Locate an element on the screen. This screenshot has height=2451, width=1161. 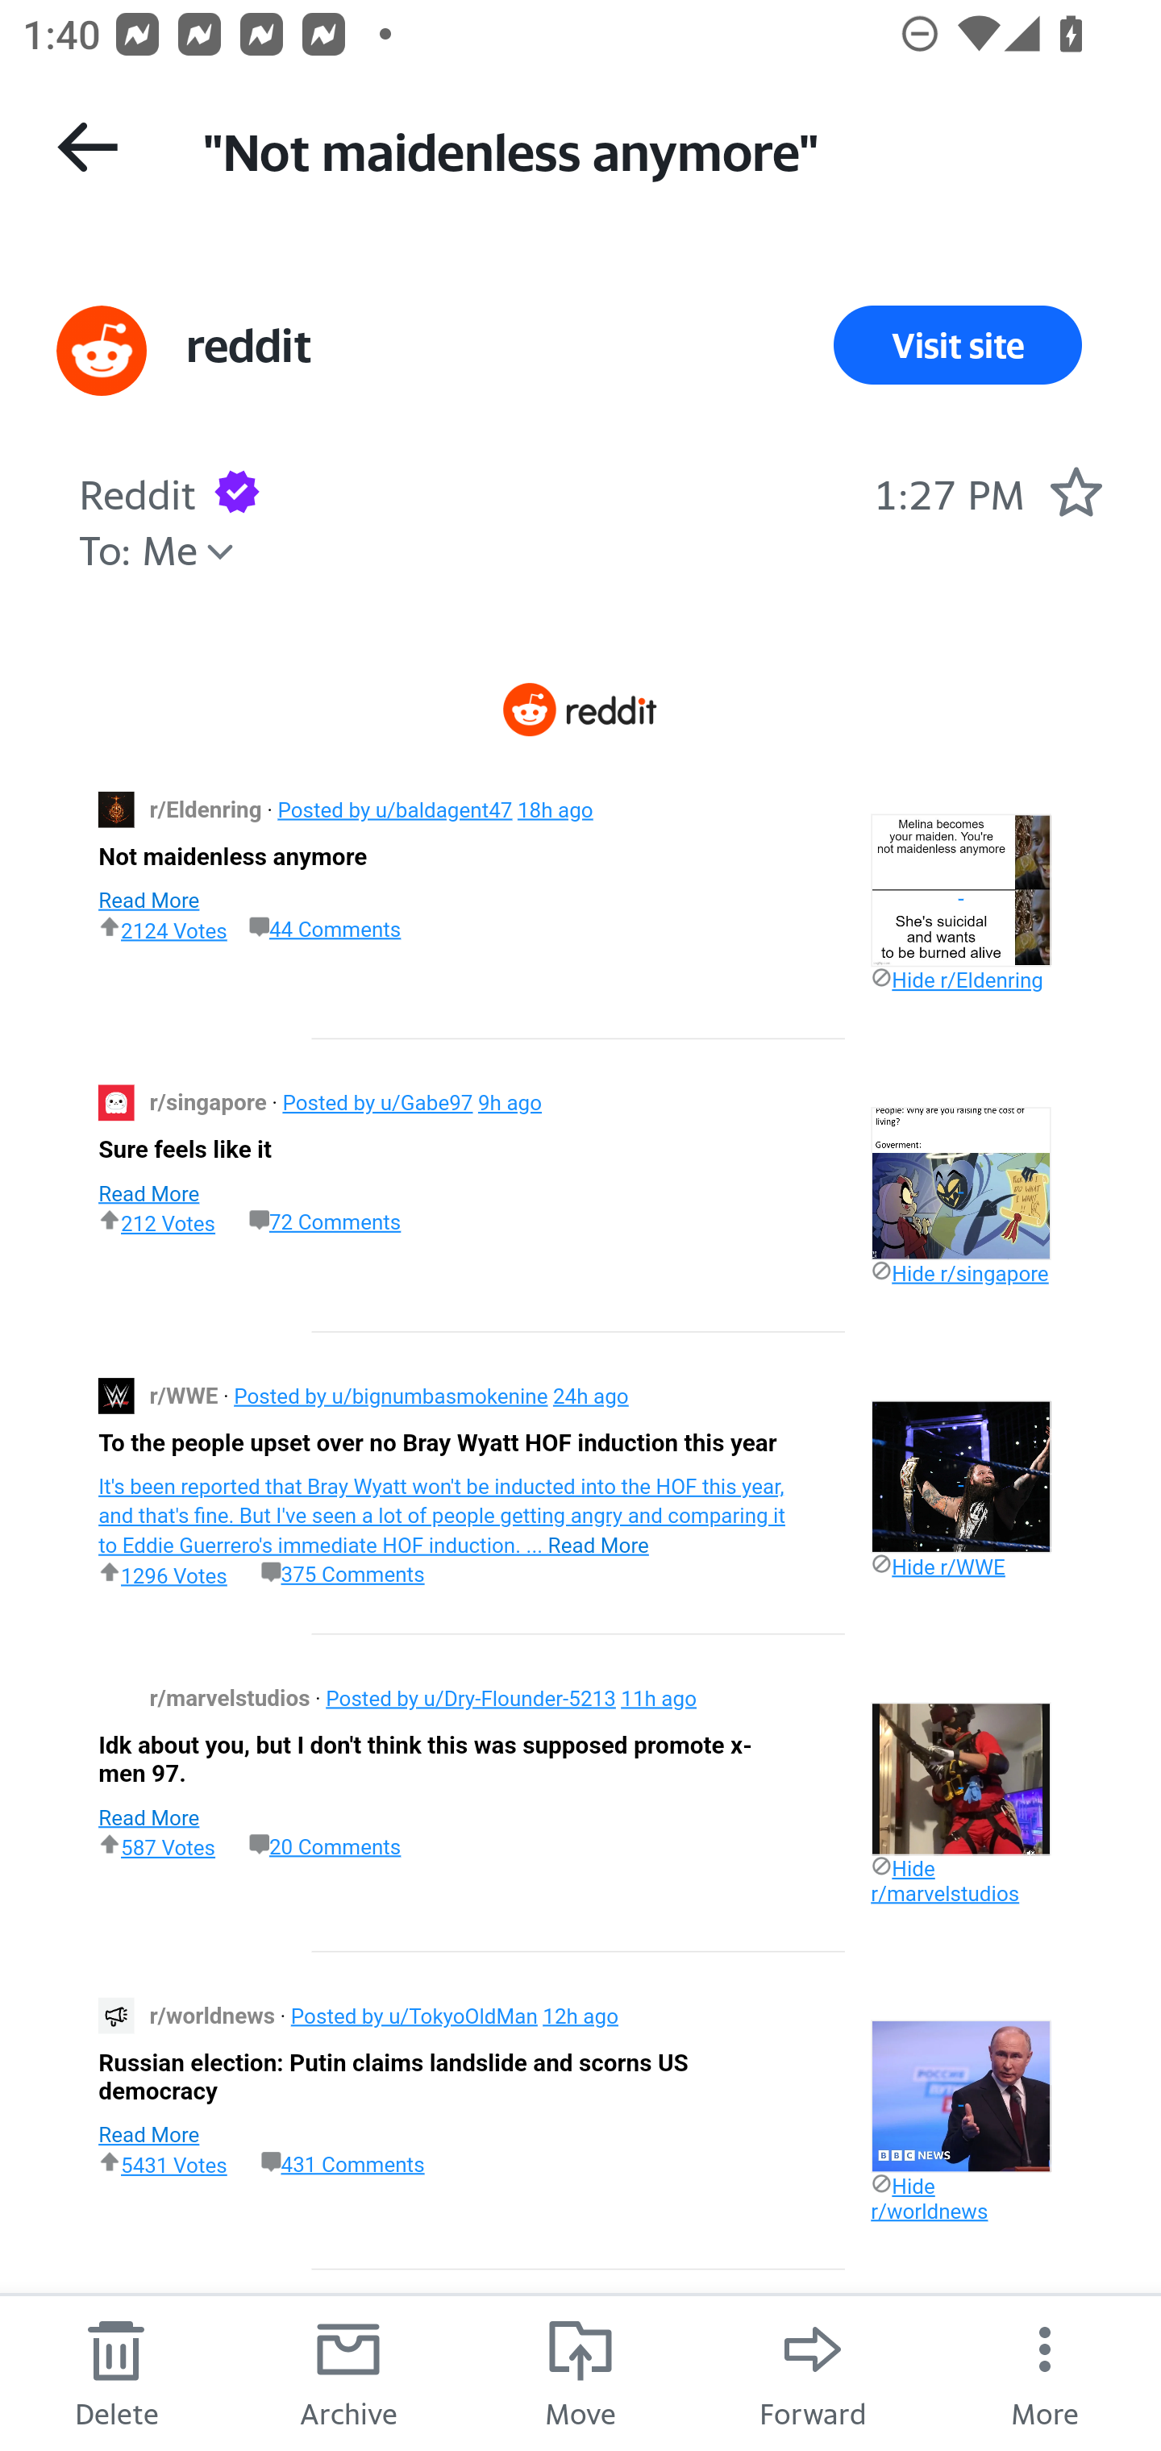
Read More is located at coordinates (148, 1817).